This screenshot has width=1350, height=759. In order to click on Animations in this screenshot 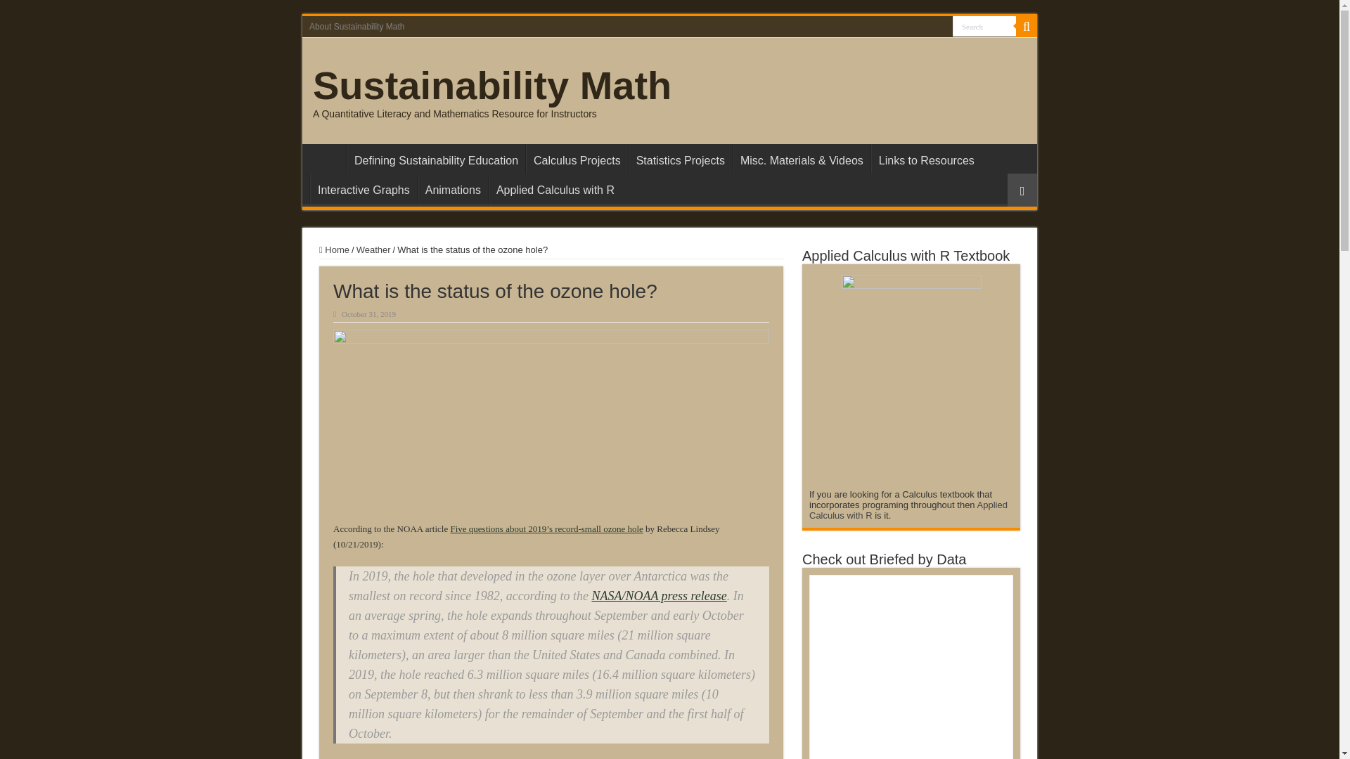, I will do `click(452, 188)`.